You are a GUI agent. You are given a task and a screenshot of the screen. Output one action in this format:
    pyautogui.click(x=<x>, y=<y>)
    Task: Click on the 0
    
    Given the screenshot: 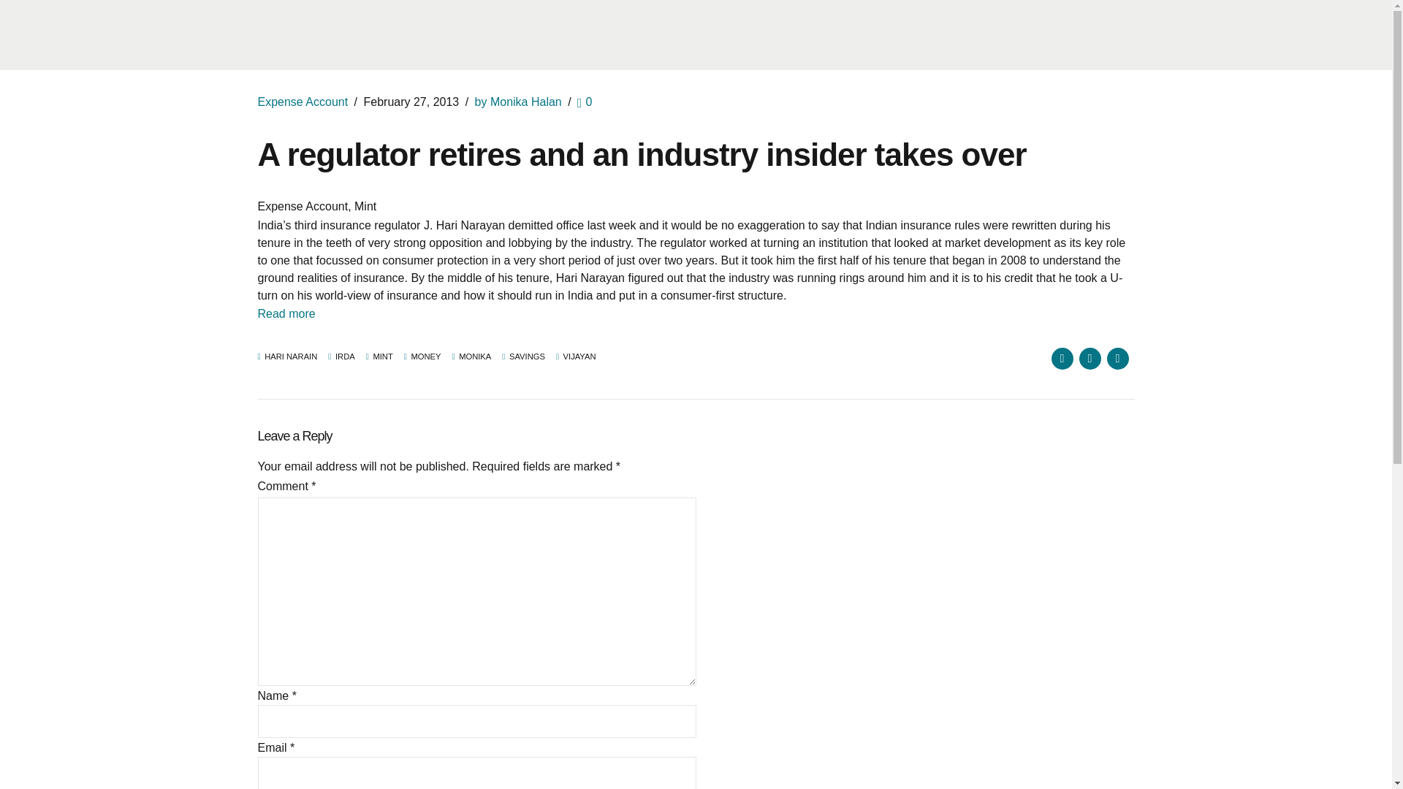 What is the action you would take?
    pyautogui.click(x=585, y=101)
    